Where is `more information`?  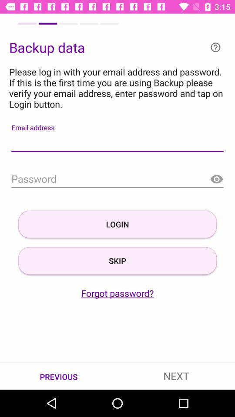
more information is located at coordinates (215, 47).